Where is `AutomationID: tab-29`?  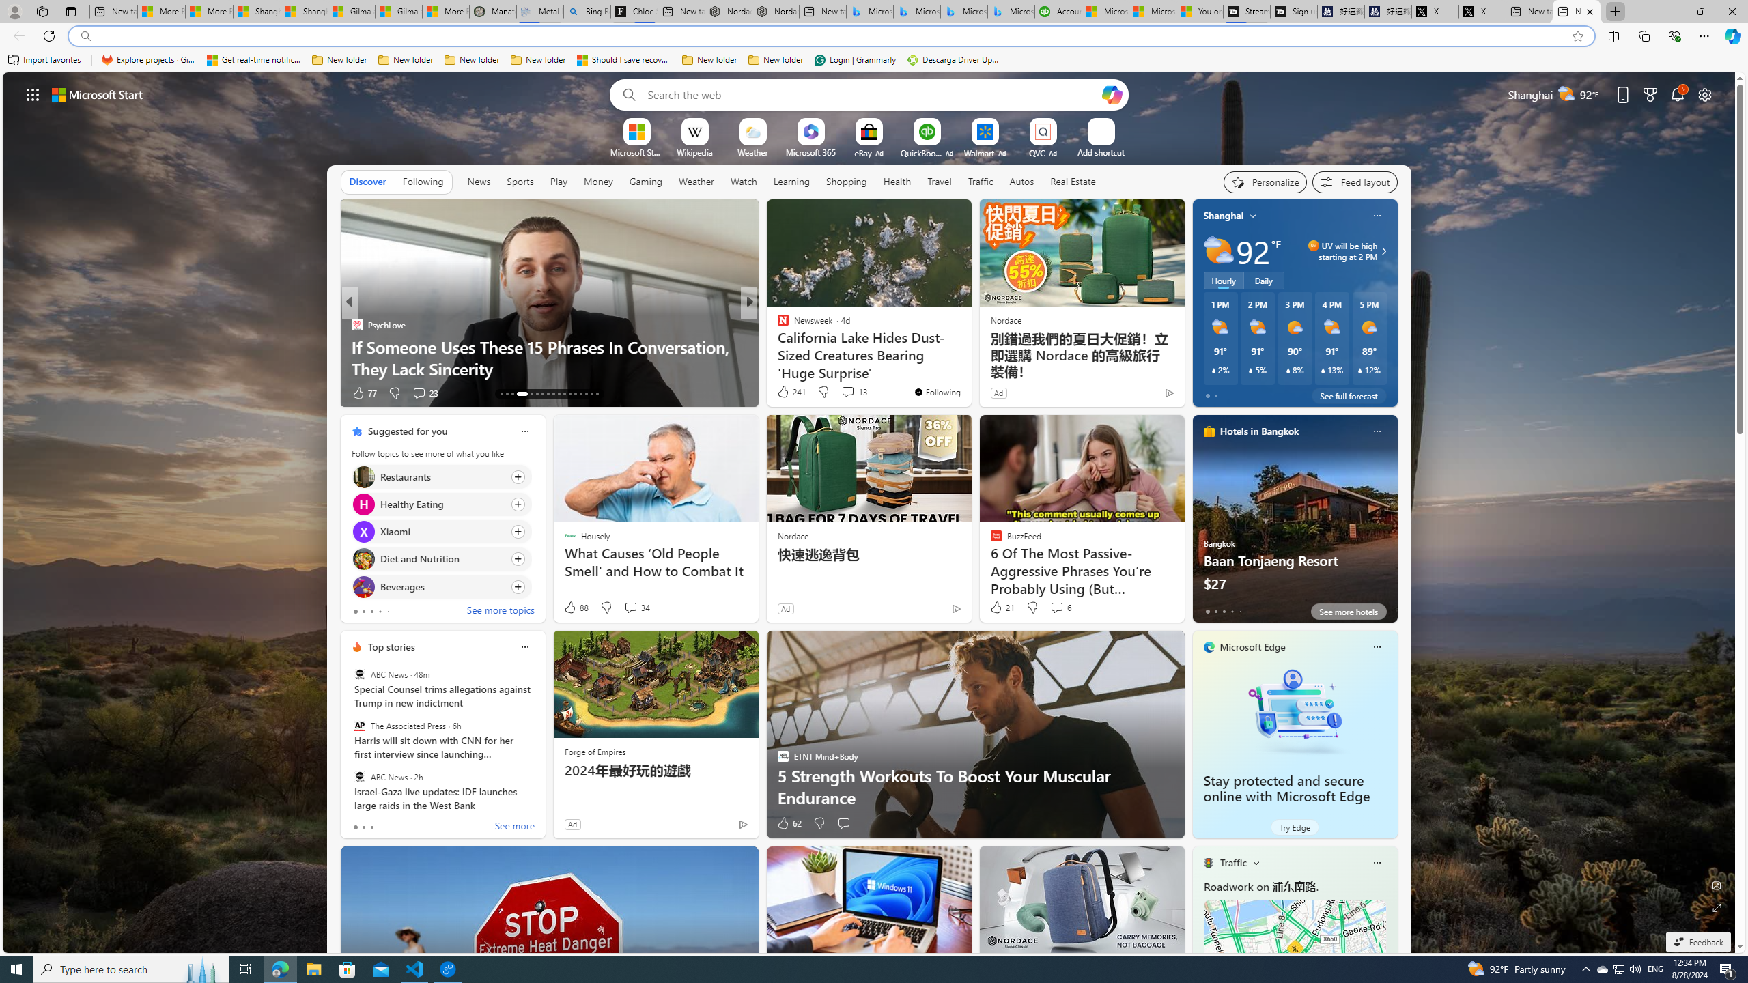 AutomationID: tab-29 is located at coordinates (597, 394).